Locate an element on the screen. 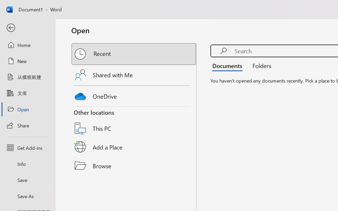  Back is located at coordinates (27, 28).